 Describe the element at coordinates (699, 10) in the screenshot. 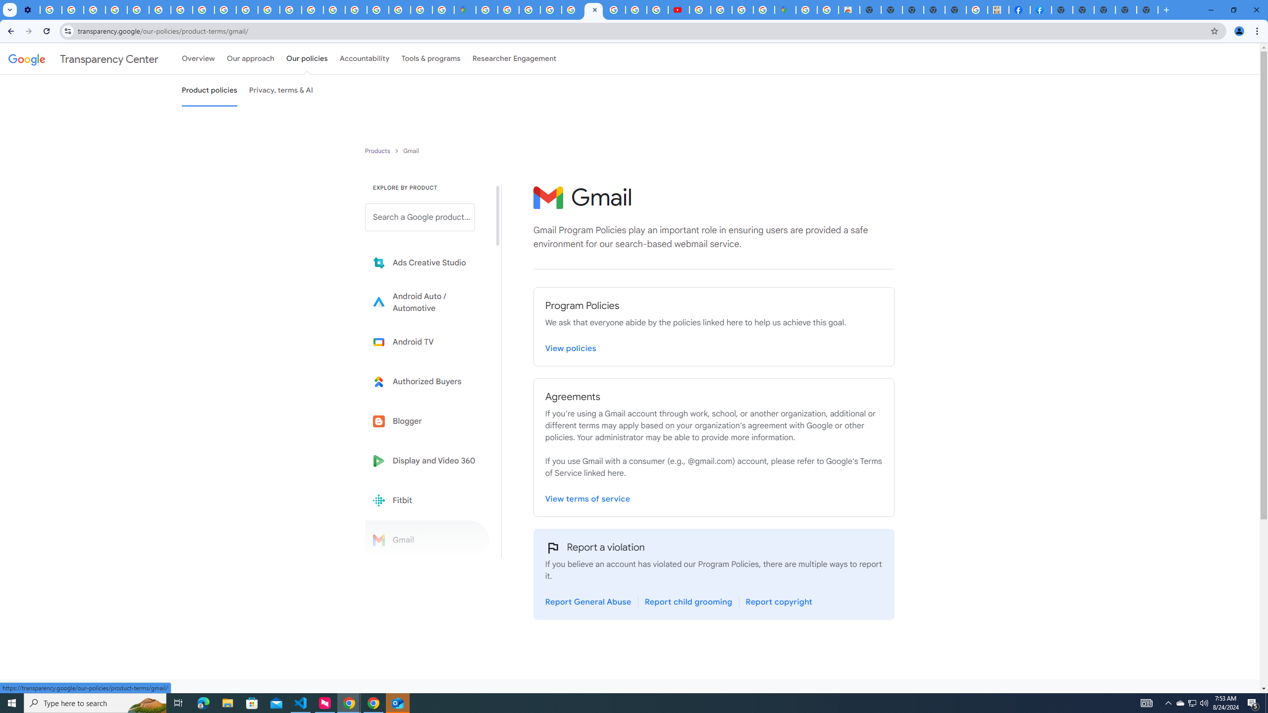

I see `How Chrome protects your passwords - Google Chrome Help` at that location.